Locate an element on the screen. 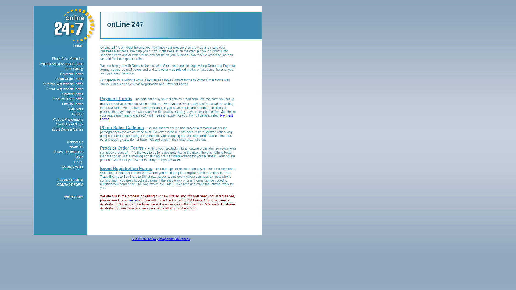  Links   is located at coordinates (59, 157).